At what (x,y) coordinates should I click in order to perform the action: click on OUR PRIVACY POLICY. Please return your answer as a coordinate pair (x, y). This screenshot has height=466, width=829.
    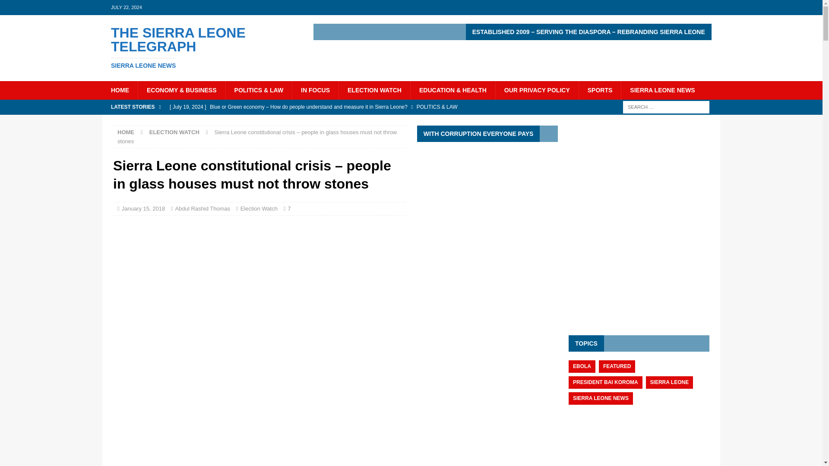
    Looking at the image, I should click on (537, 90).